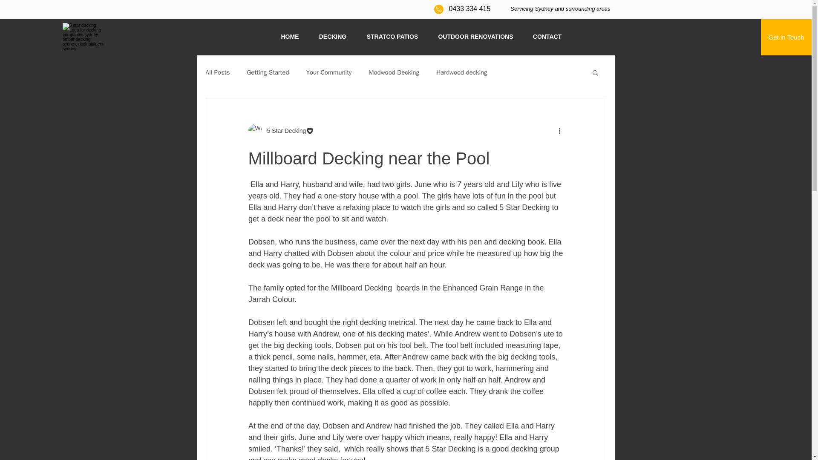 This screenshot has height=460, width=818. Describe the element at coordinates (462, 72) in the screenshot. I see `Hardwood decking` at that location.